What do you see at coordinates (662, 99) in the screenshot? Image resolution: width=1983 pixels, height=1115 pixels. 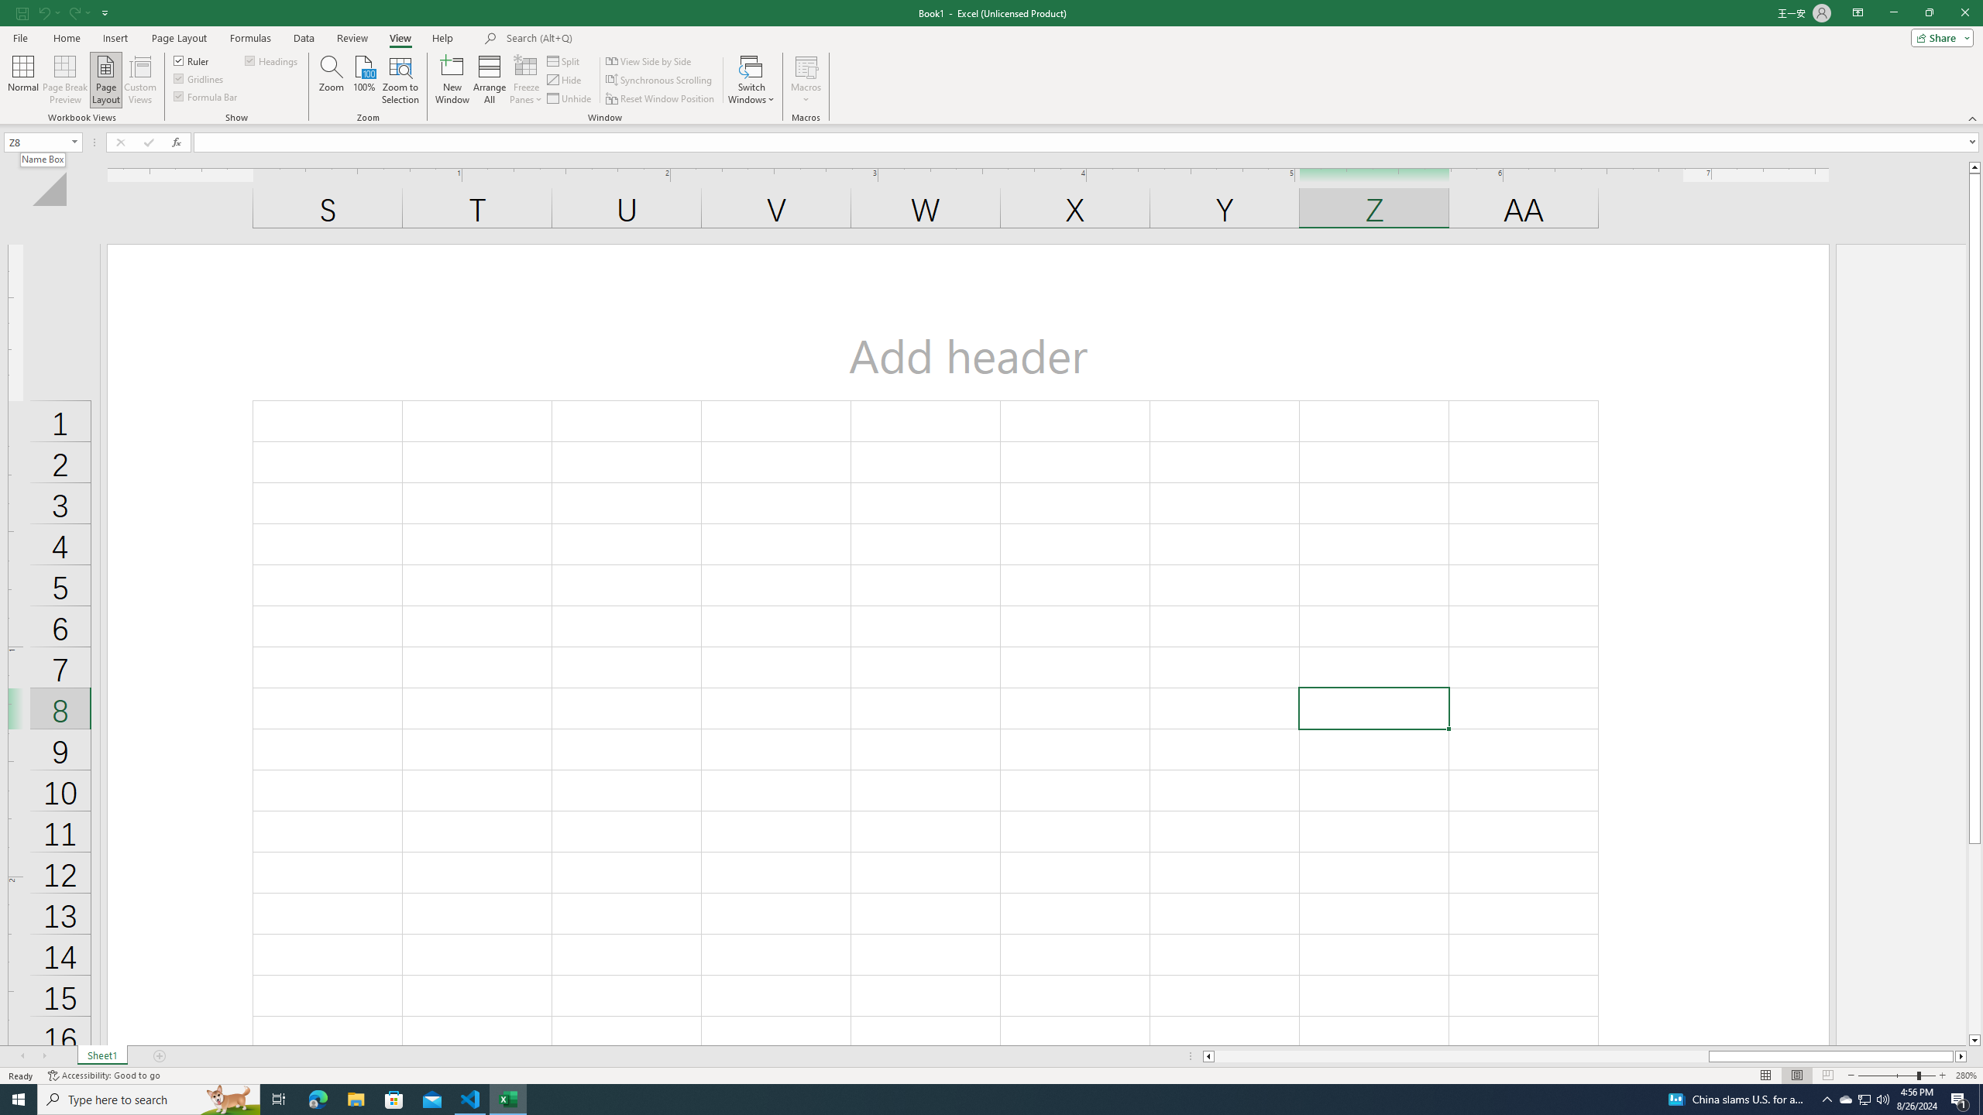 I see `Reset Window Position` at bounding box center [662, 99].